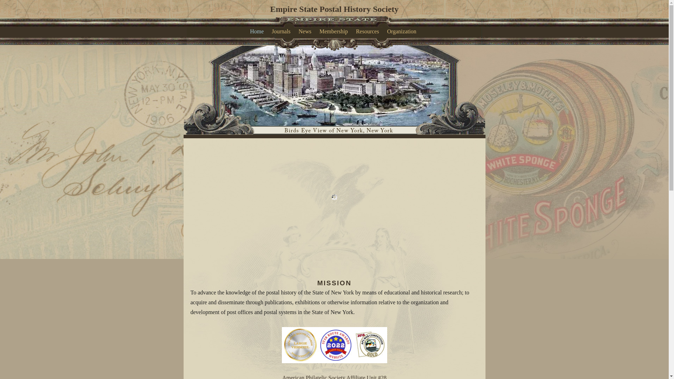  Describe the element at coordinates (258, 32) in the screenshot. I see `Home` at that location.